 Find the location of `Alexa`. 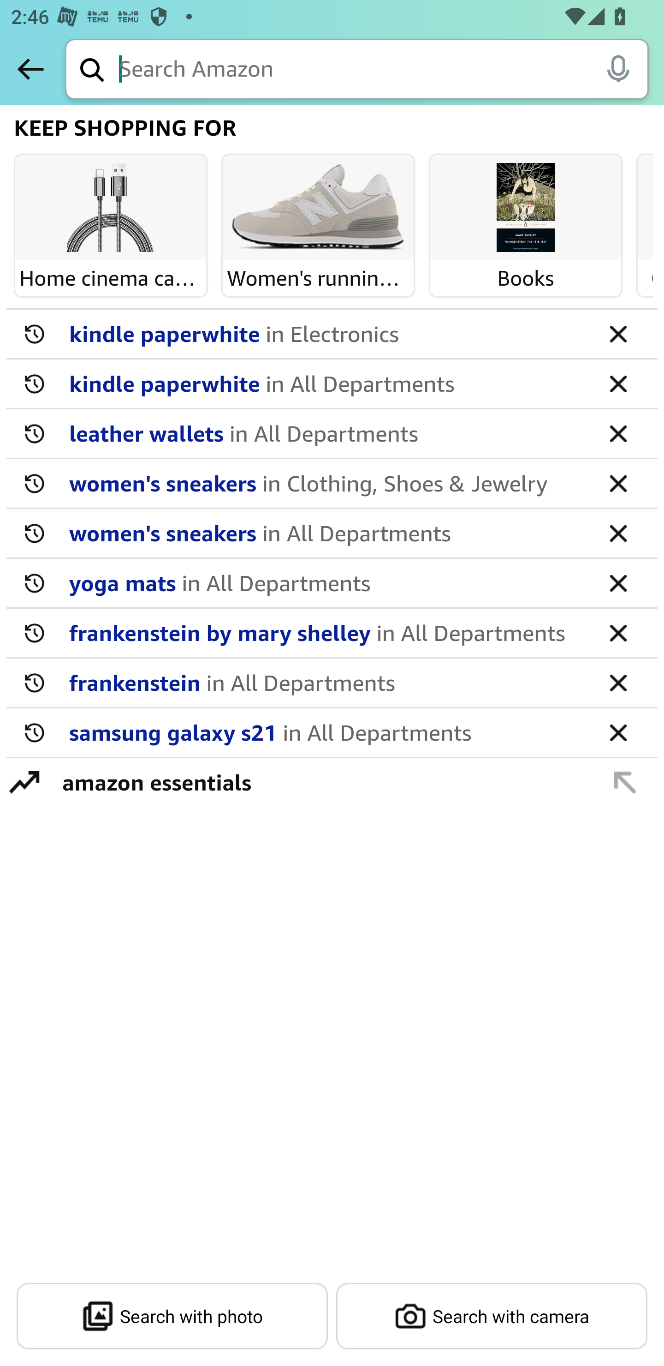

Alexa is located at coordinates (618, 68).